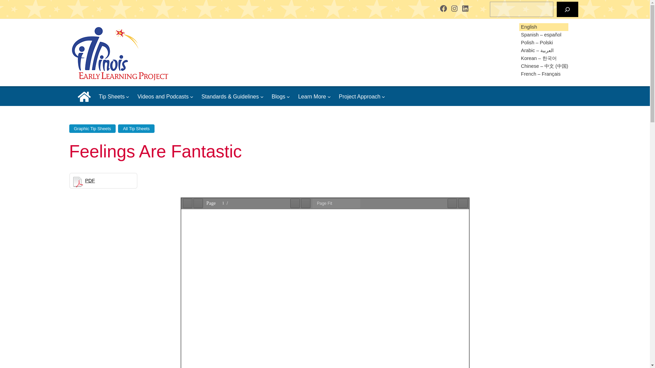 The height and width of the screenshot is (368, 655). Describe the element at coordinates (465, 8) in the screenshot. I see `LinkedIn` at that location.